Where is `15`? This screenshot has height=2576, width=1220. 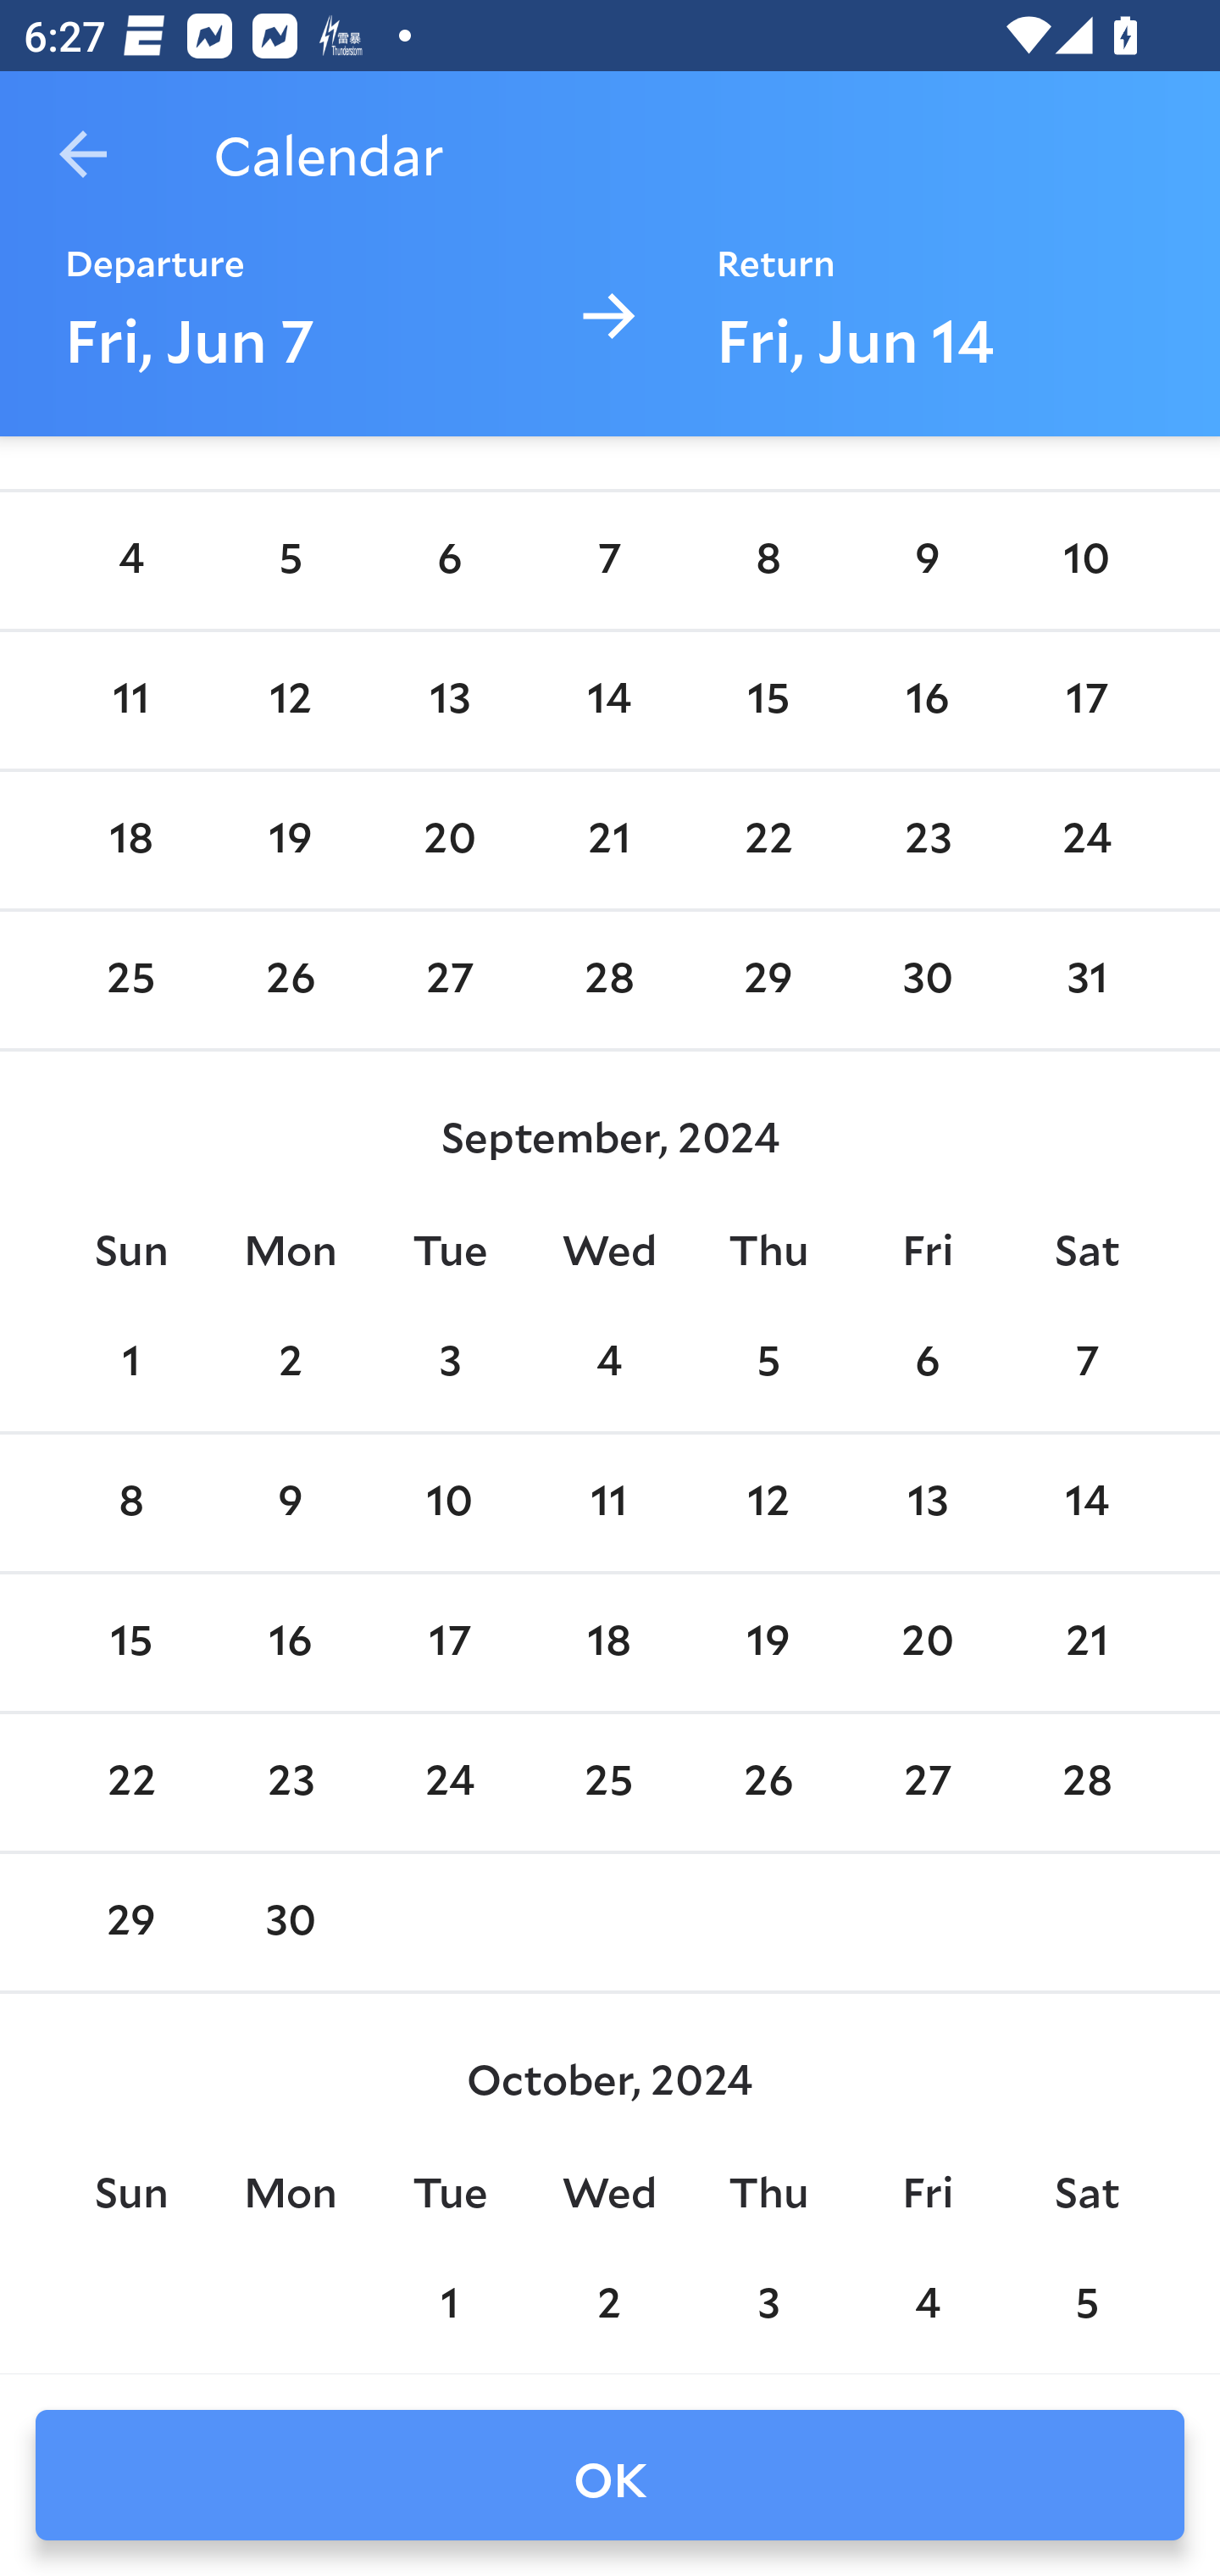 15 is located at coordinates (768, 700).